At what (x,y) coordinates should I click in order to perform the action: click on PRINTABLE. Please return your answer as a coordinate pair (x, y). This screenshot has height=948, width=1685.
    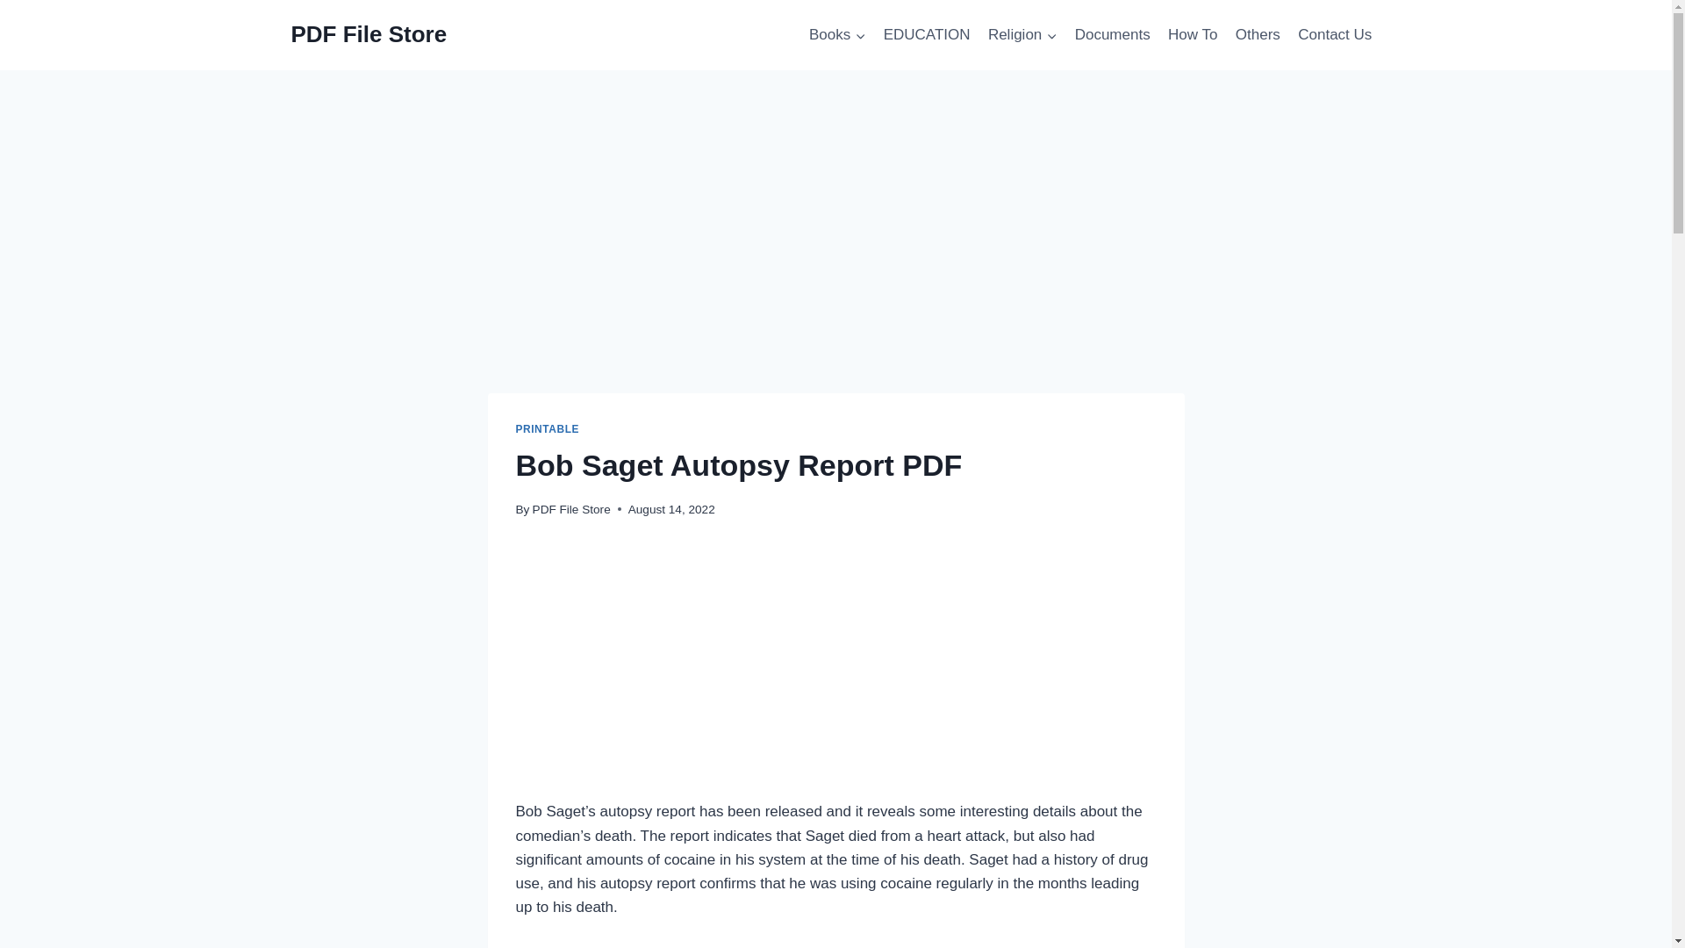
    Looking at the image, I should click on (548, 428).